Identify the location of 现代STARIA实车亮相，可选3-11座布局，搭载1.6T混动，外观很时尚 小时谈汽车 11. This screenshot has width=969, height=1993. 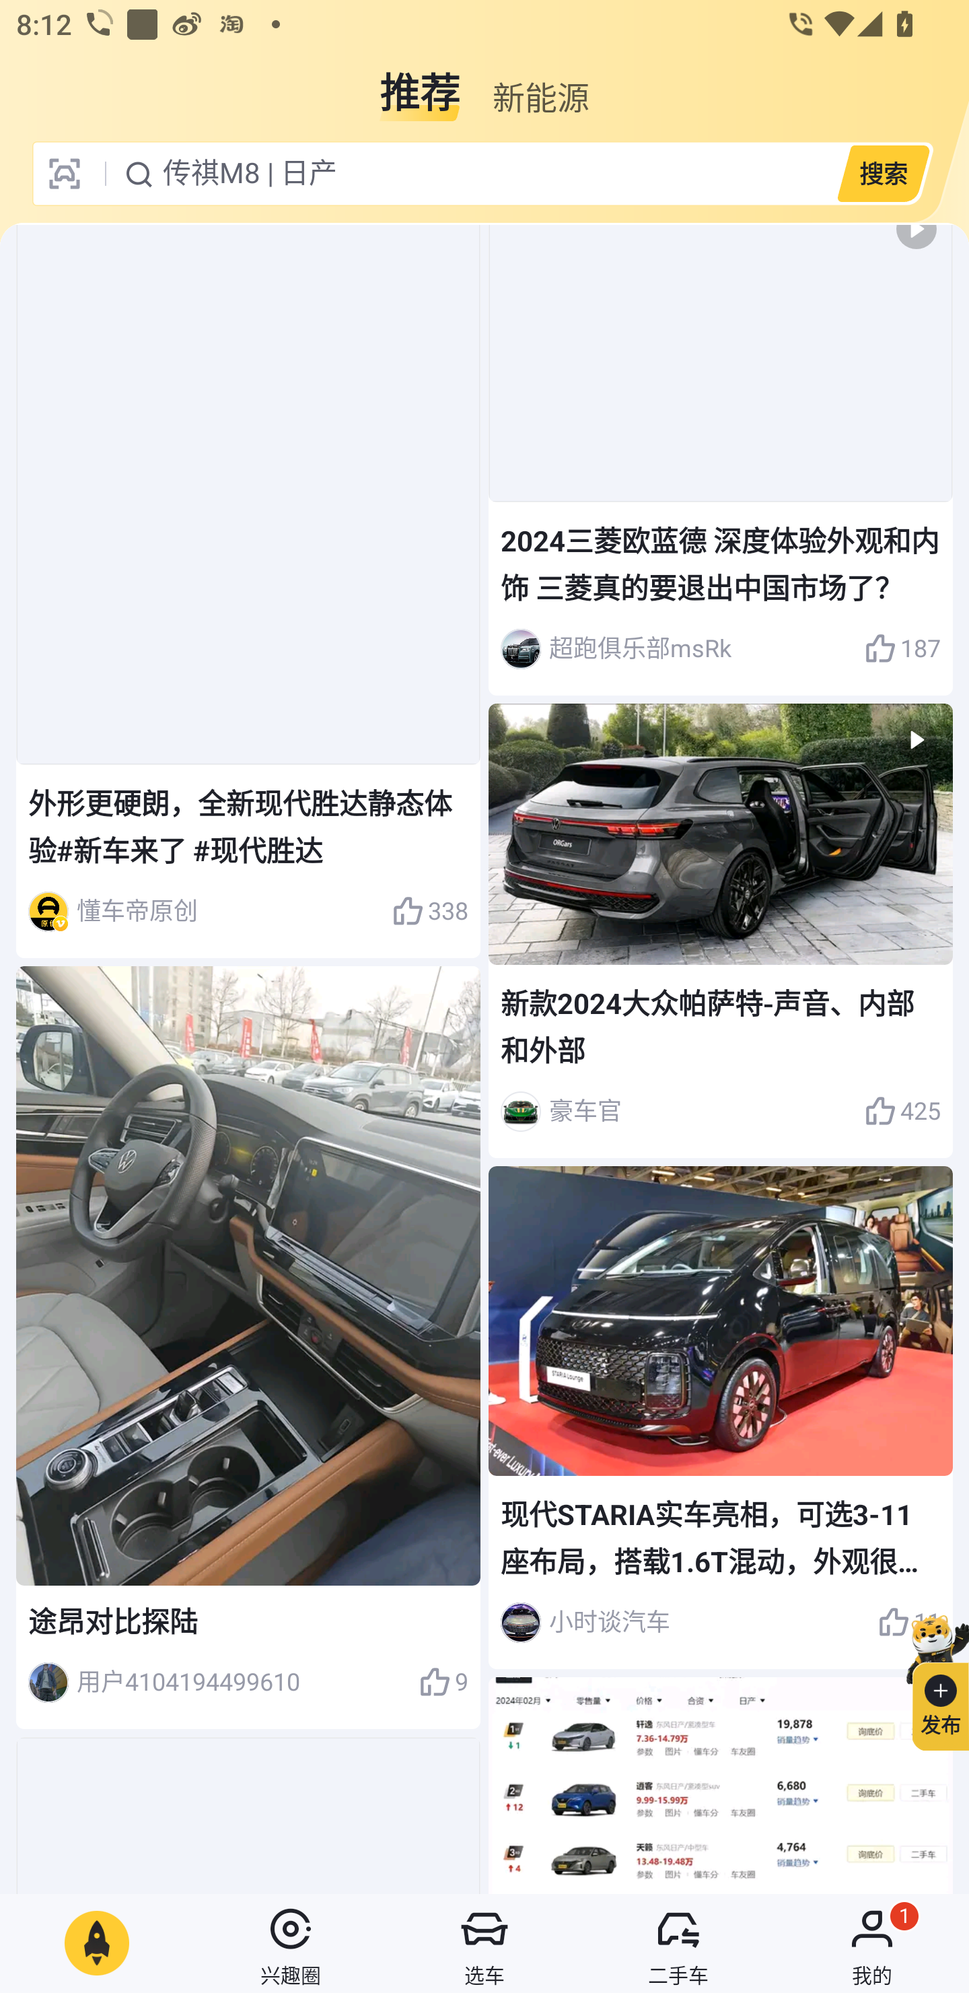
(720, 1418).